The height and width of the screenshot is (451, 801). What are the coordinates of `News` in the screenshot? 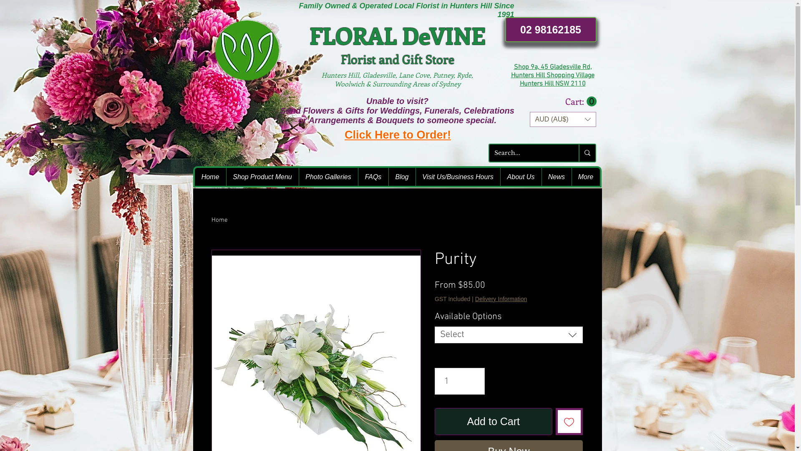 It's located at (557, 177).